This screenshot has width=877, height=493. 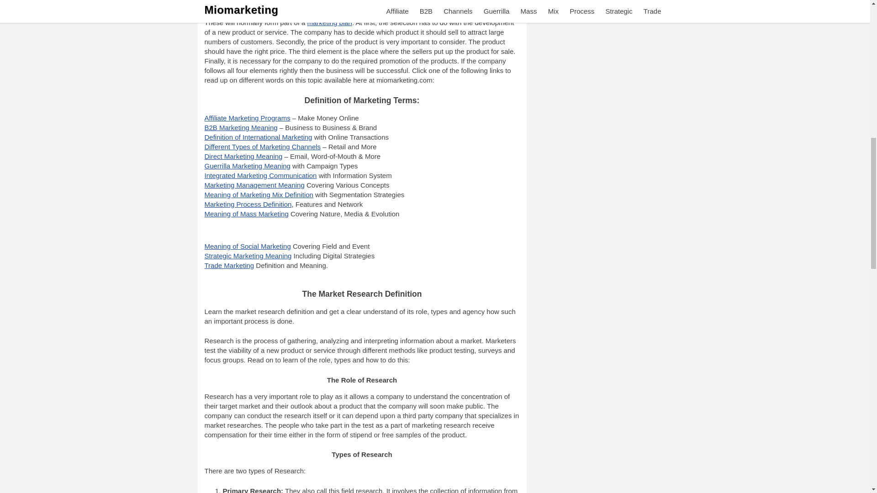 I want to click on Marketing Management Meaning, so click(x=254, y=185).